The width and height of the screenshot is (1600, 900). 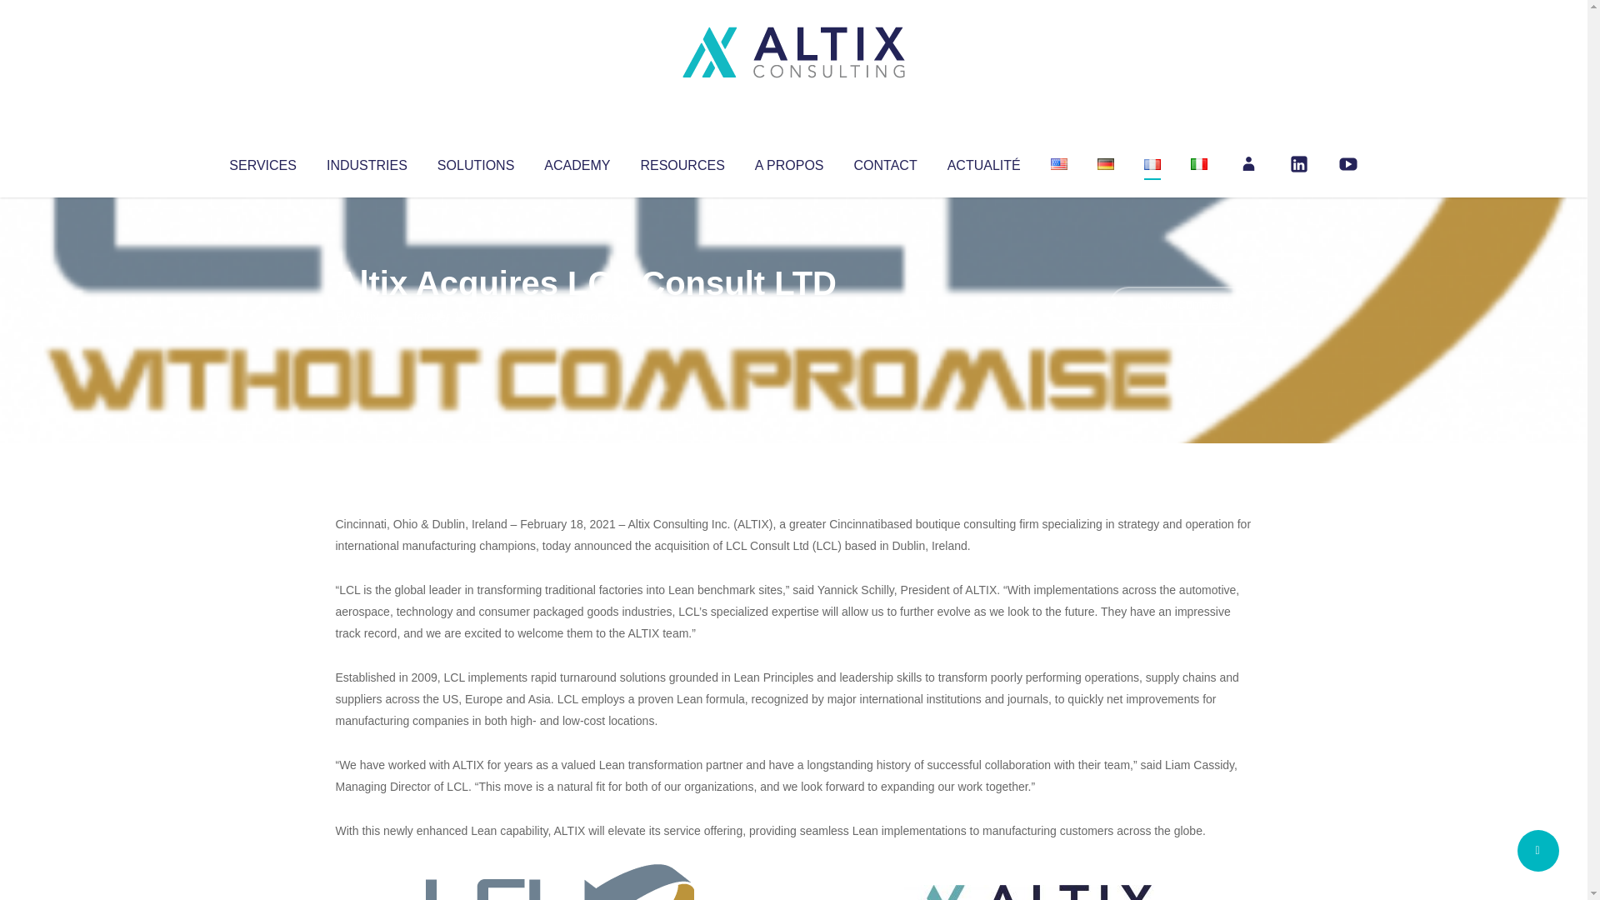 I want to click on INDUSTRIES, so click(x=367, y=162).